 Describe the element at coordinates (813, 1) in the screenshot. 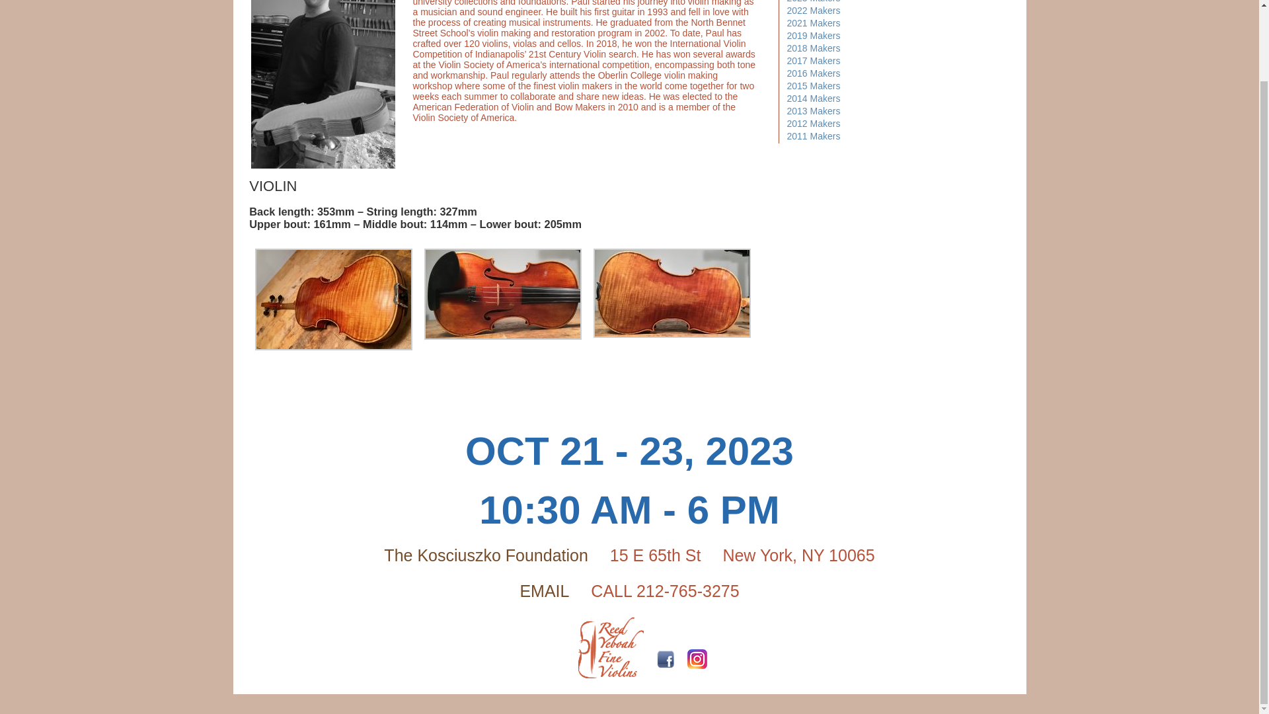

I see `2023 Makers` at that location.